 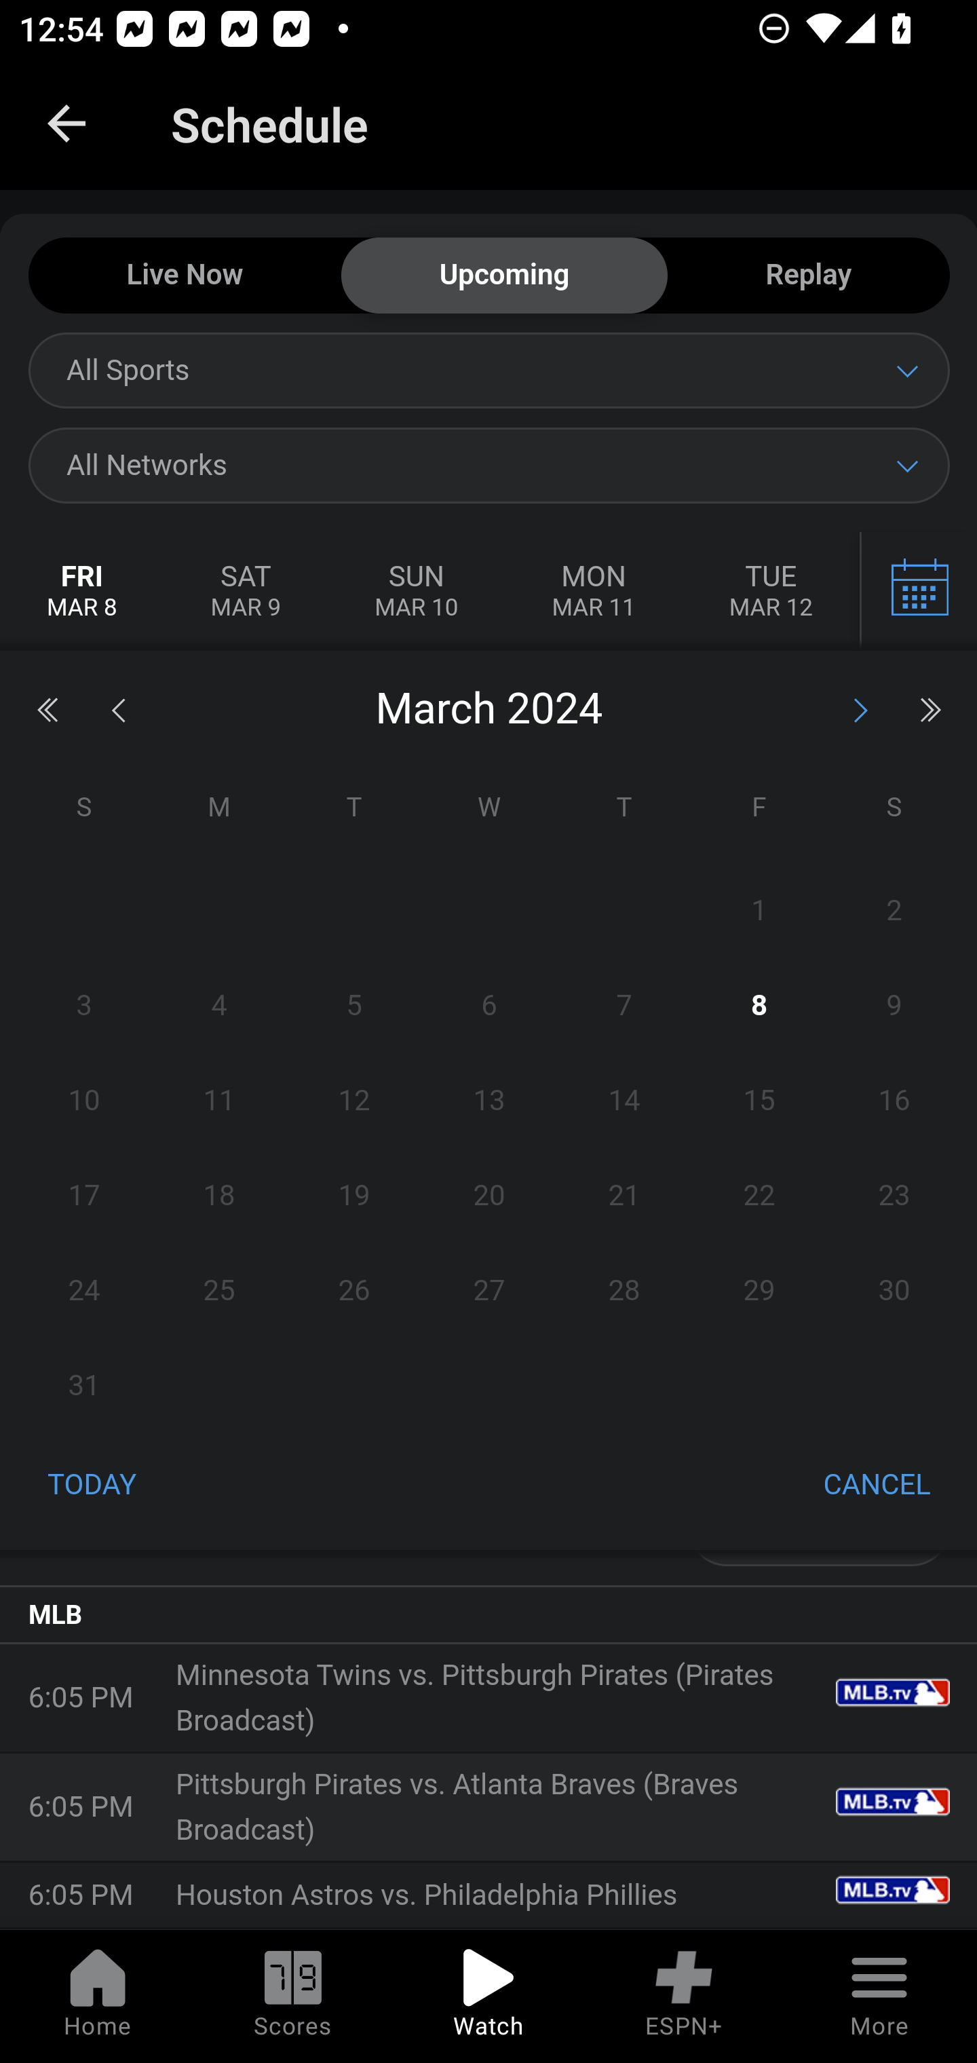 I want to click on FRI MAR 8, so click(x=83, y=592).